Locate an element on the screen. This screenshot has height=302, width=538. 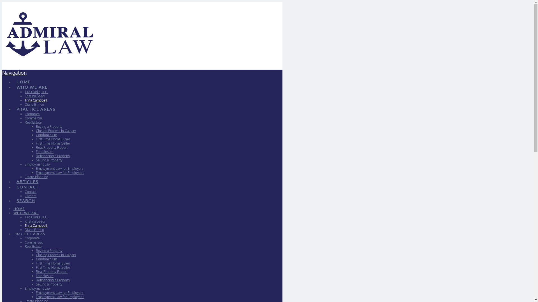
Refinancing a Property is located at coordinates (53, 280).